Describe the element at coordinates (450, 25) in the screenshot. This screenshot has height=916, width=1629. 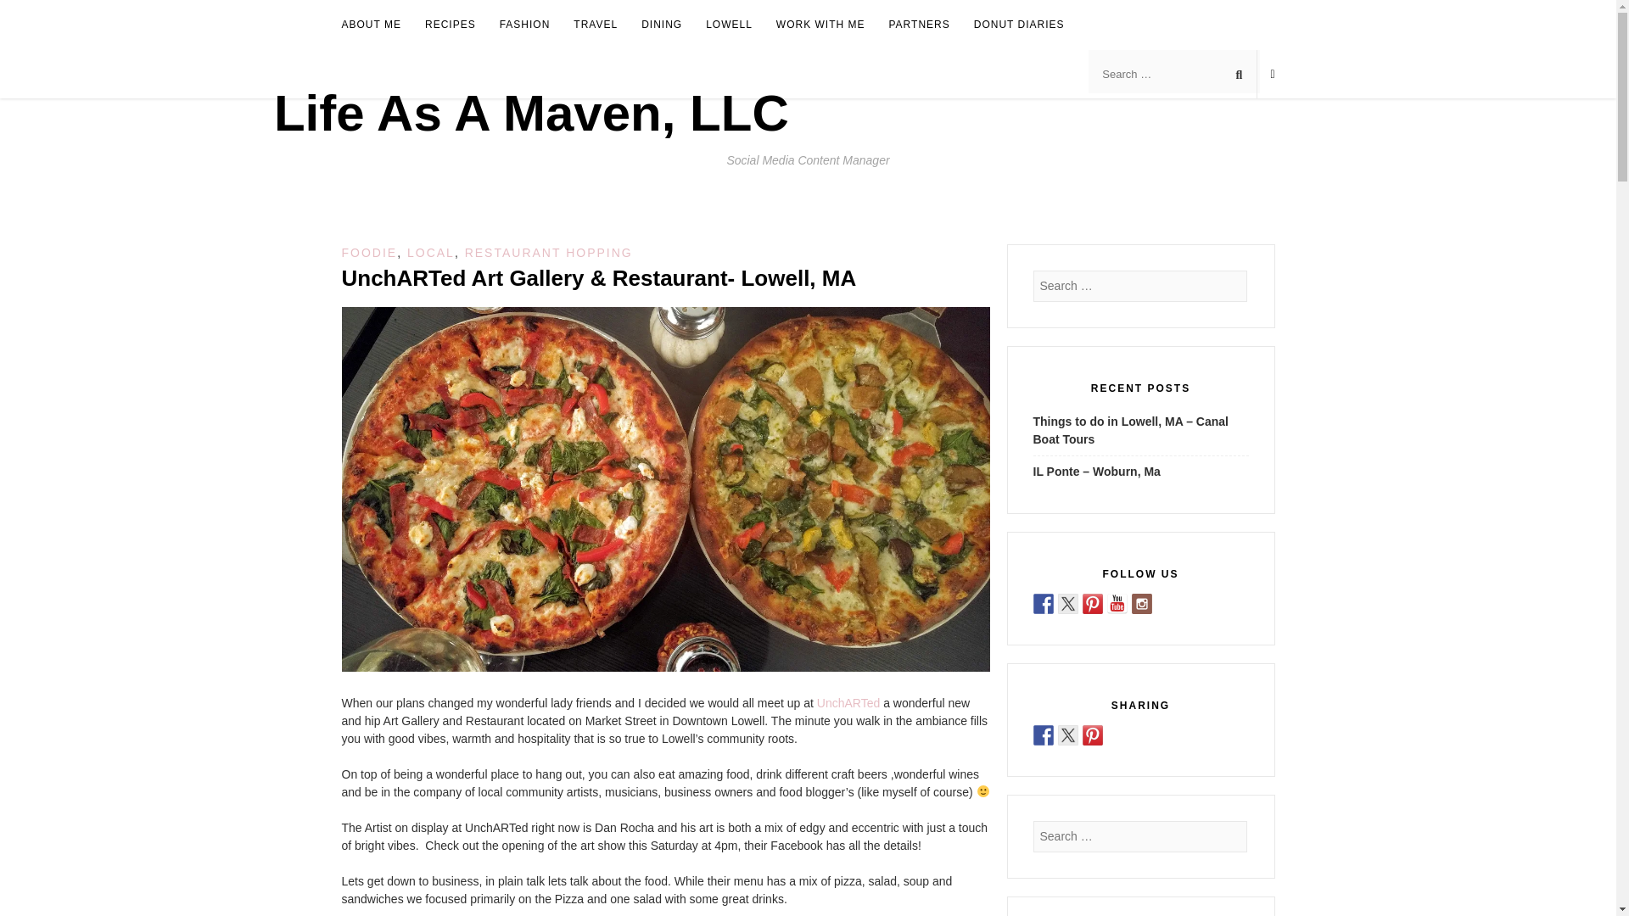
I see `RECIPES` at that location.